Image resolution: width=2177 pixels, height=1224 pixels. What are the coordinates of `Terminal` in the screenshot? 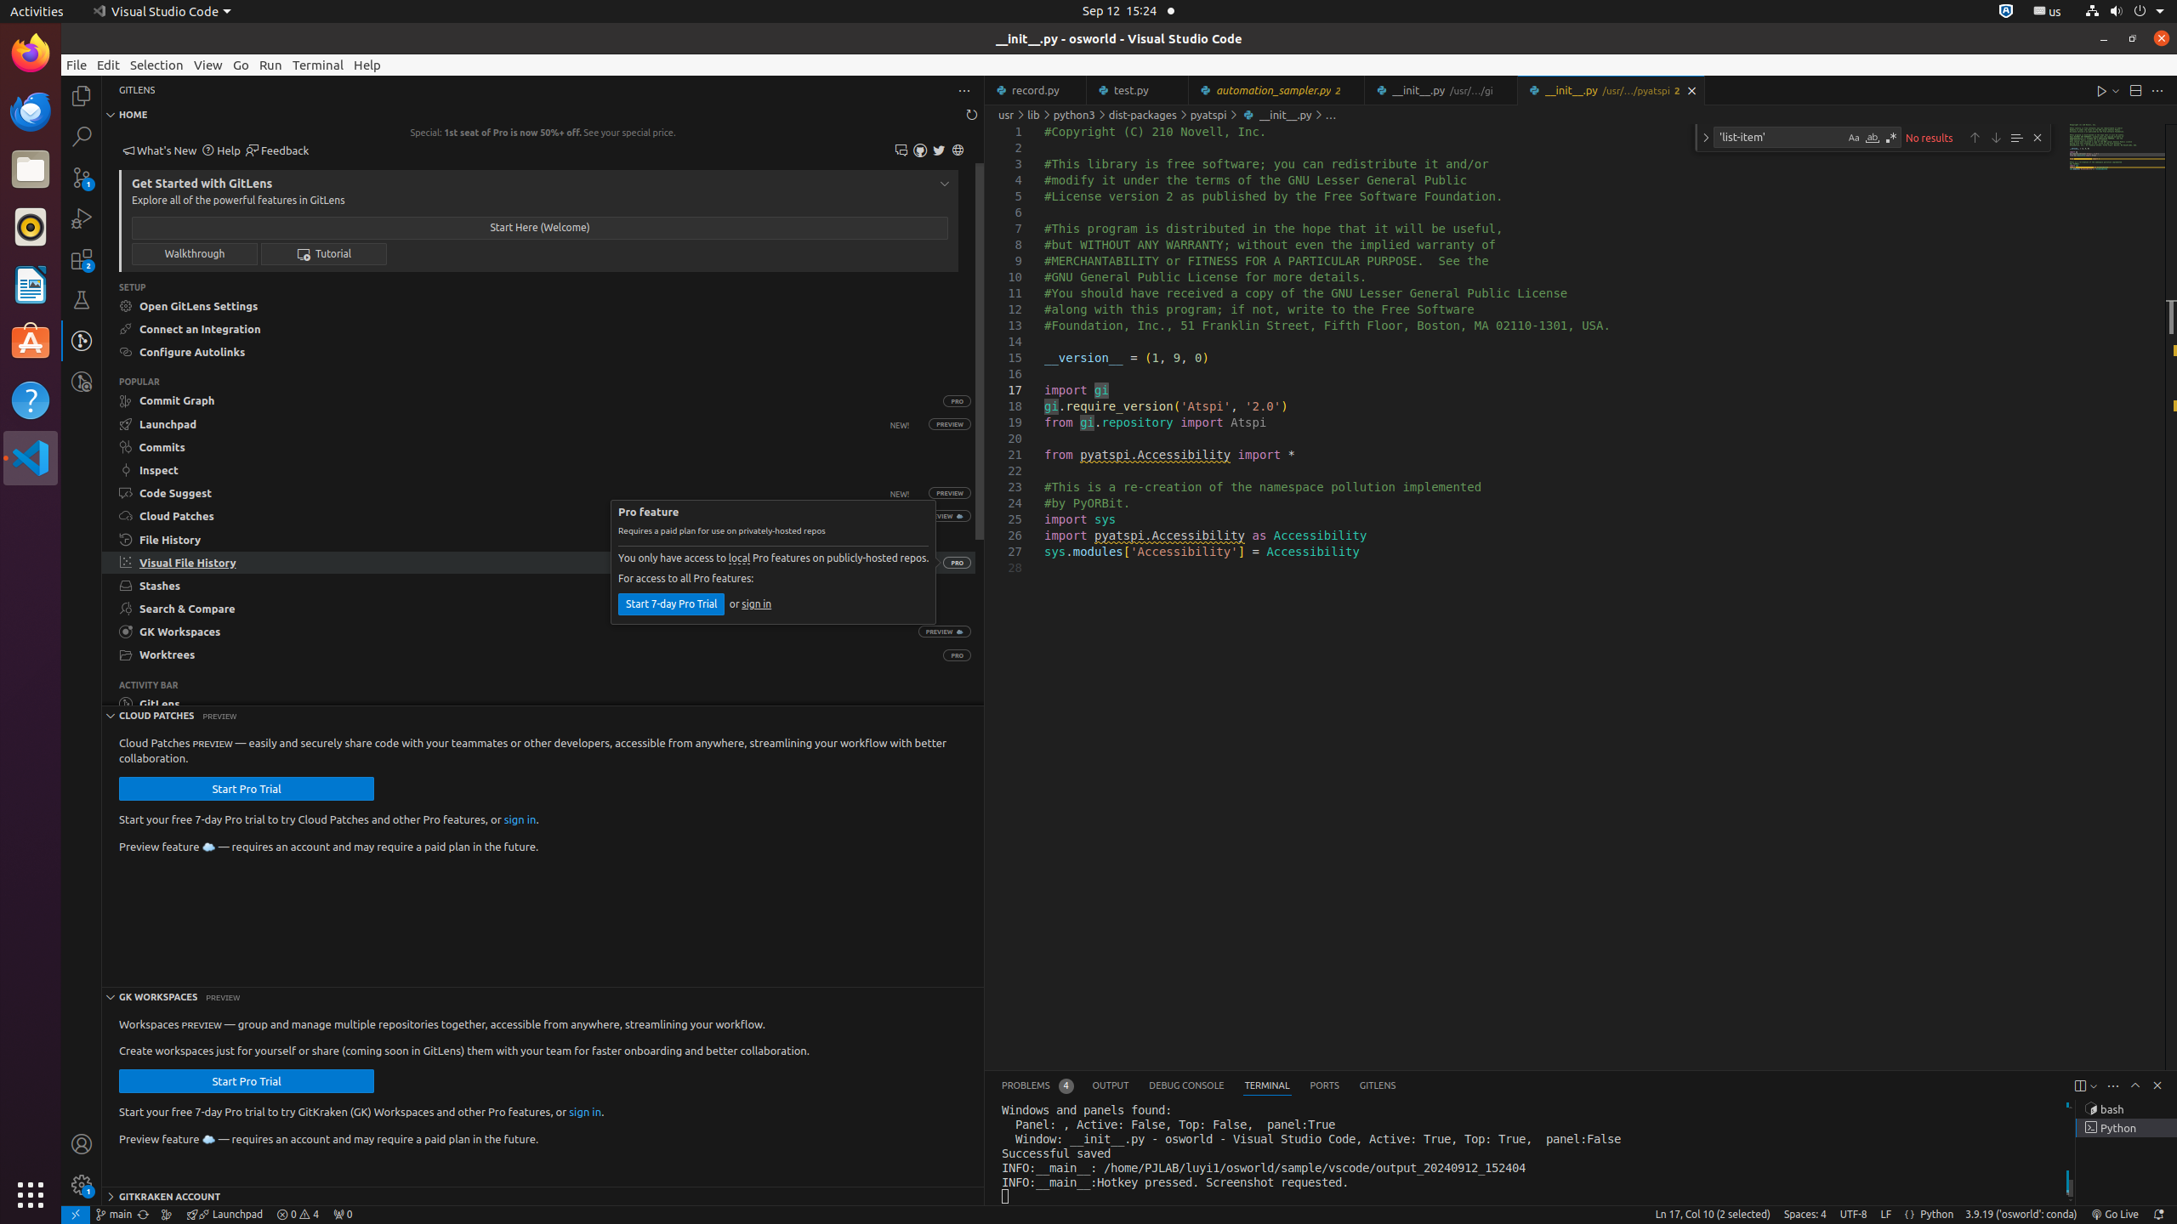 It's located at (318, 65).